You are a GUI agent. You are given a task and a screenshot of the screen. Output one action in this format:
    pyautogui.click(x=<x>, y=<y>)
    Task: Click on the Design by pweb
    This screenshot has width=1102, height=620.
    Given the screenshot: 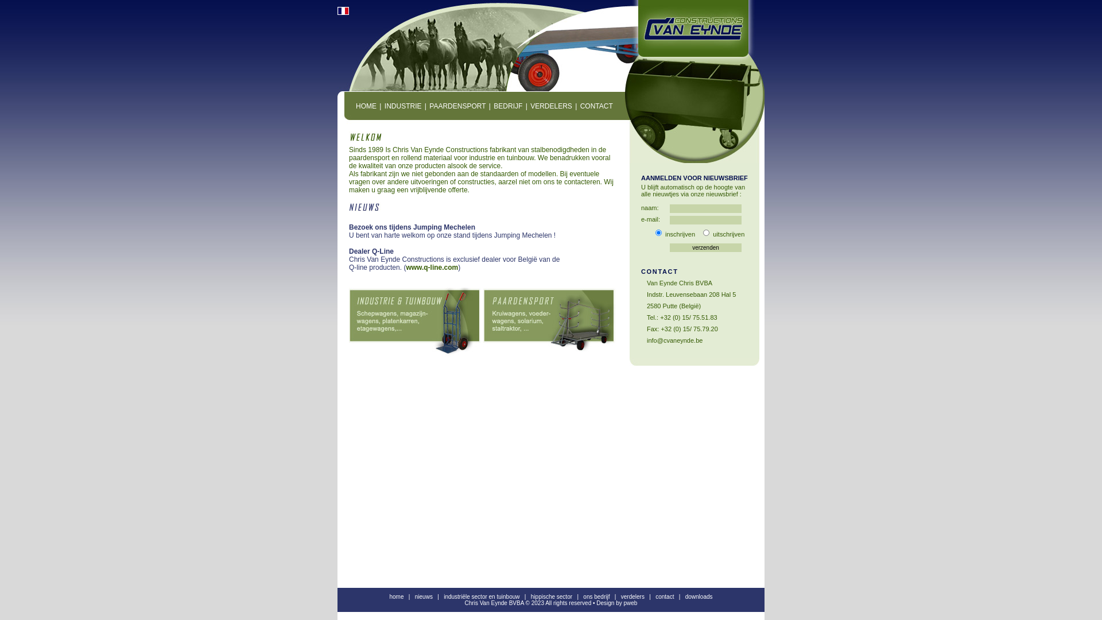 What is the action you would take?
    pyautogui.click(x=616, y=603)
    